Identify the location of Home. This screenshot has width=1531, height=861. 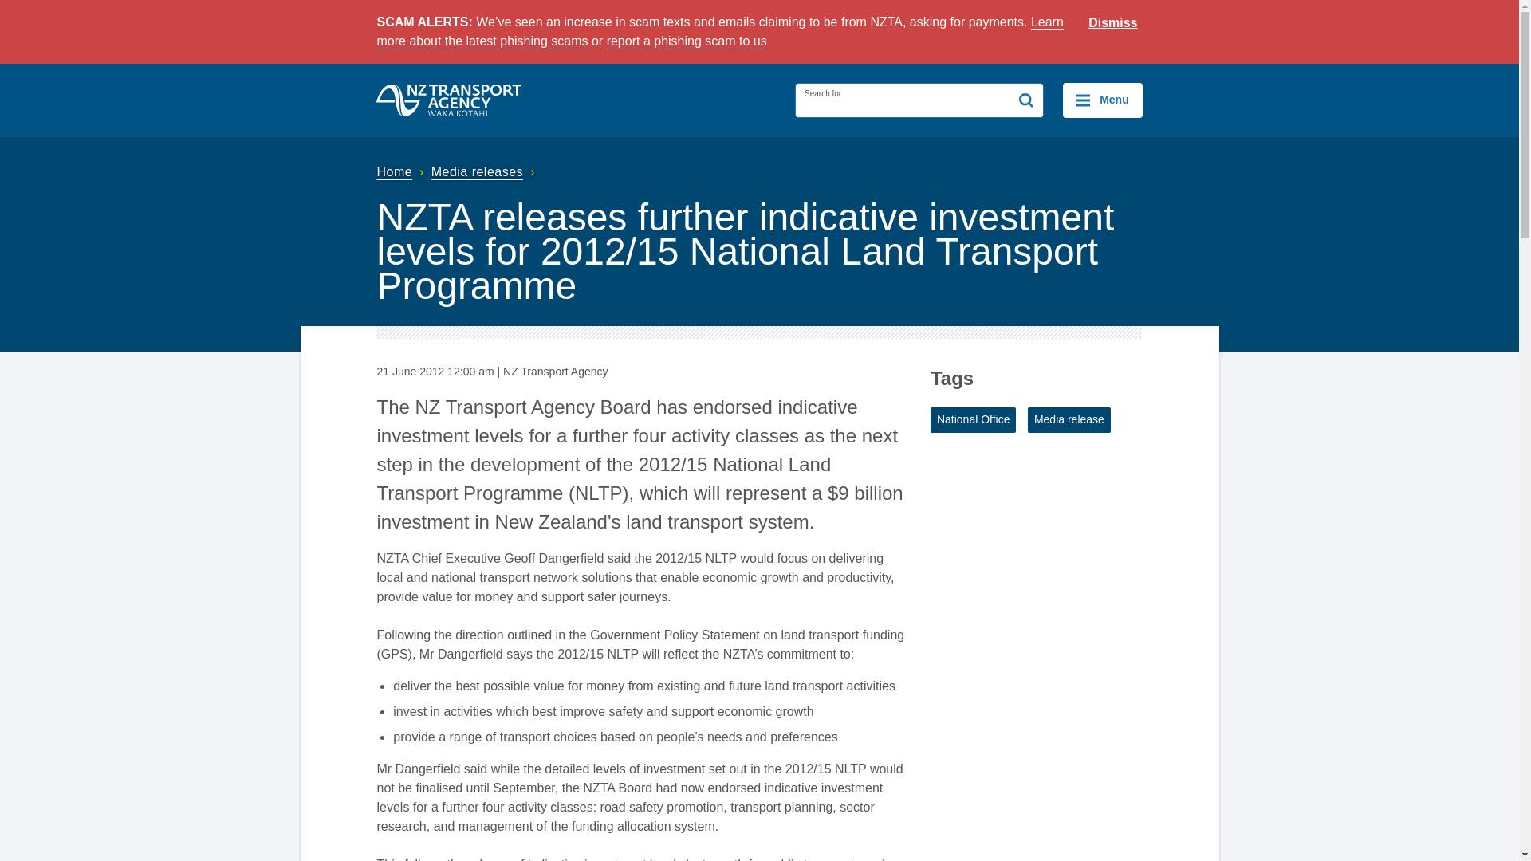
(402, 171).